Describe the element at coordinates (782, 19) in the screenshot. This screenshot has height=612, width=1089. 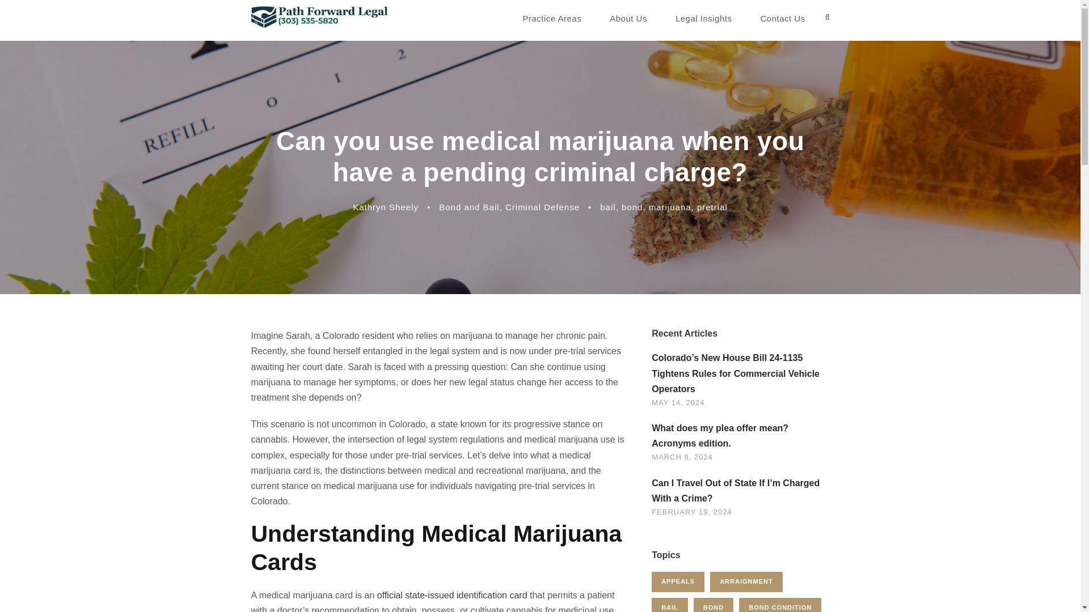
I see `Contact Us` at that location.